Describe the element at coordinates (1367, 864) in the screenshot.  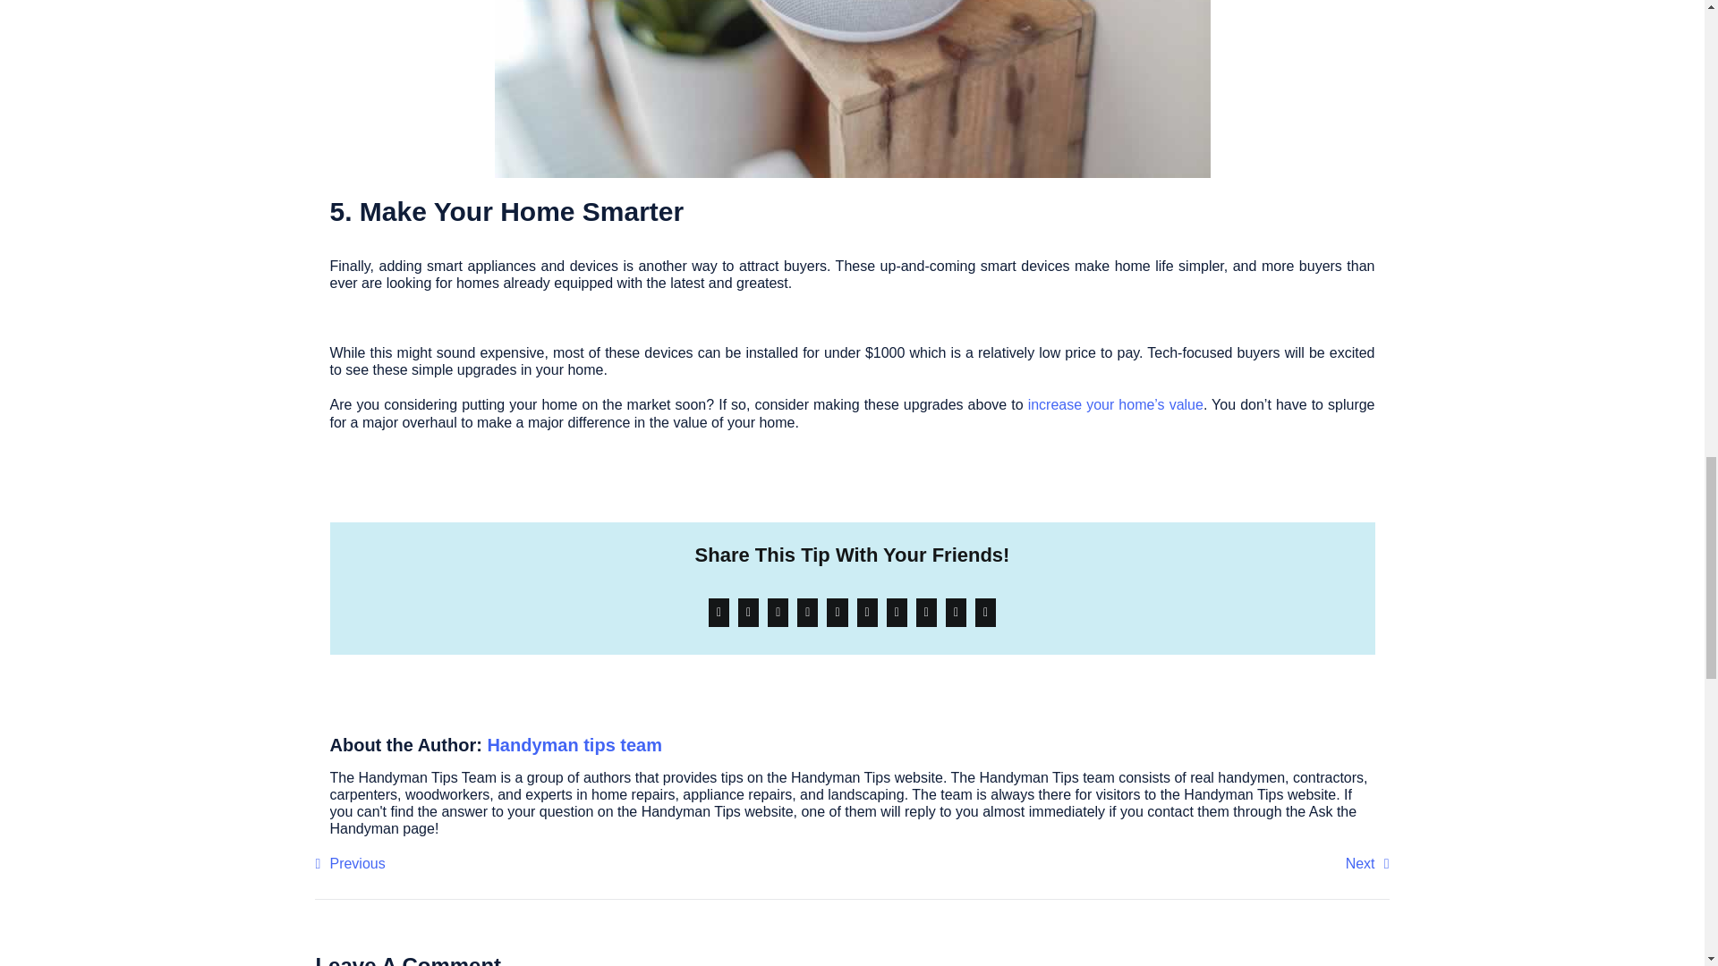
I see `Next` at that location.